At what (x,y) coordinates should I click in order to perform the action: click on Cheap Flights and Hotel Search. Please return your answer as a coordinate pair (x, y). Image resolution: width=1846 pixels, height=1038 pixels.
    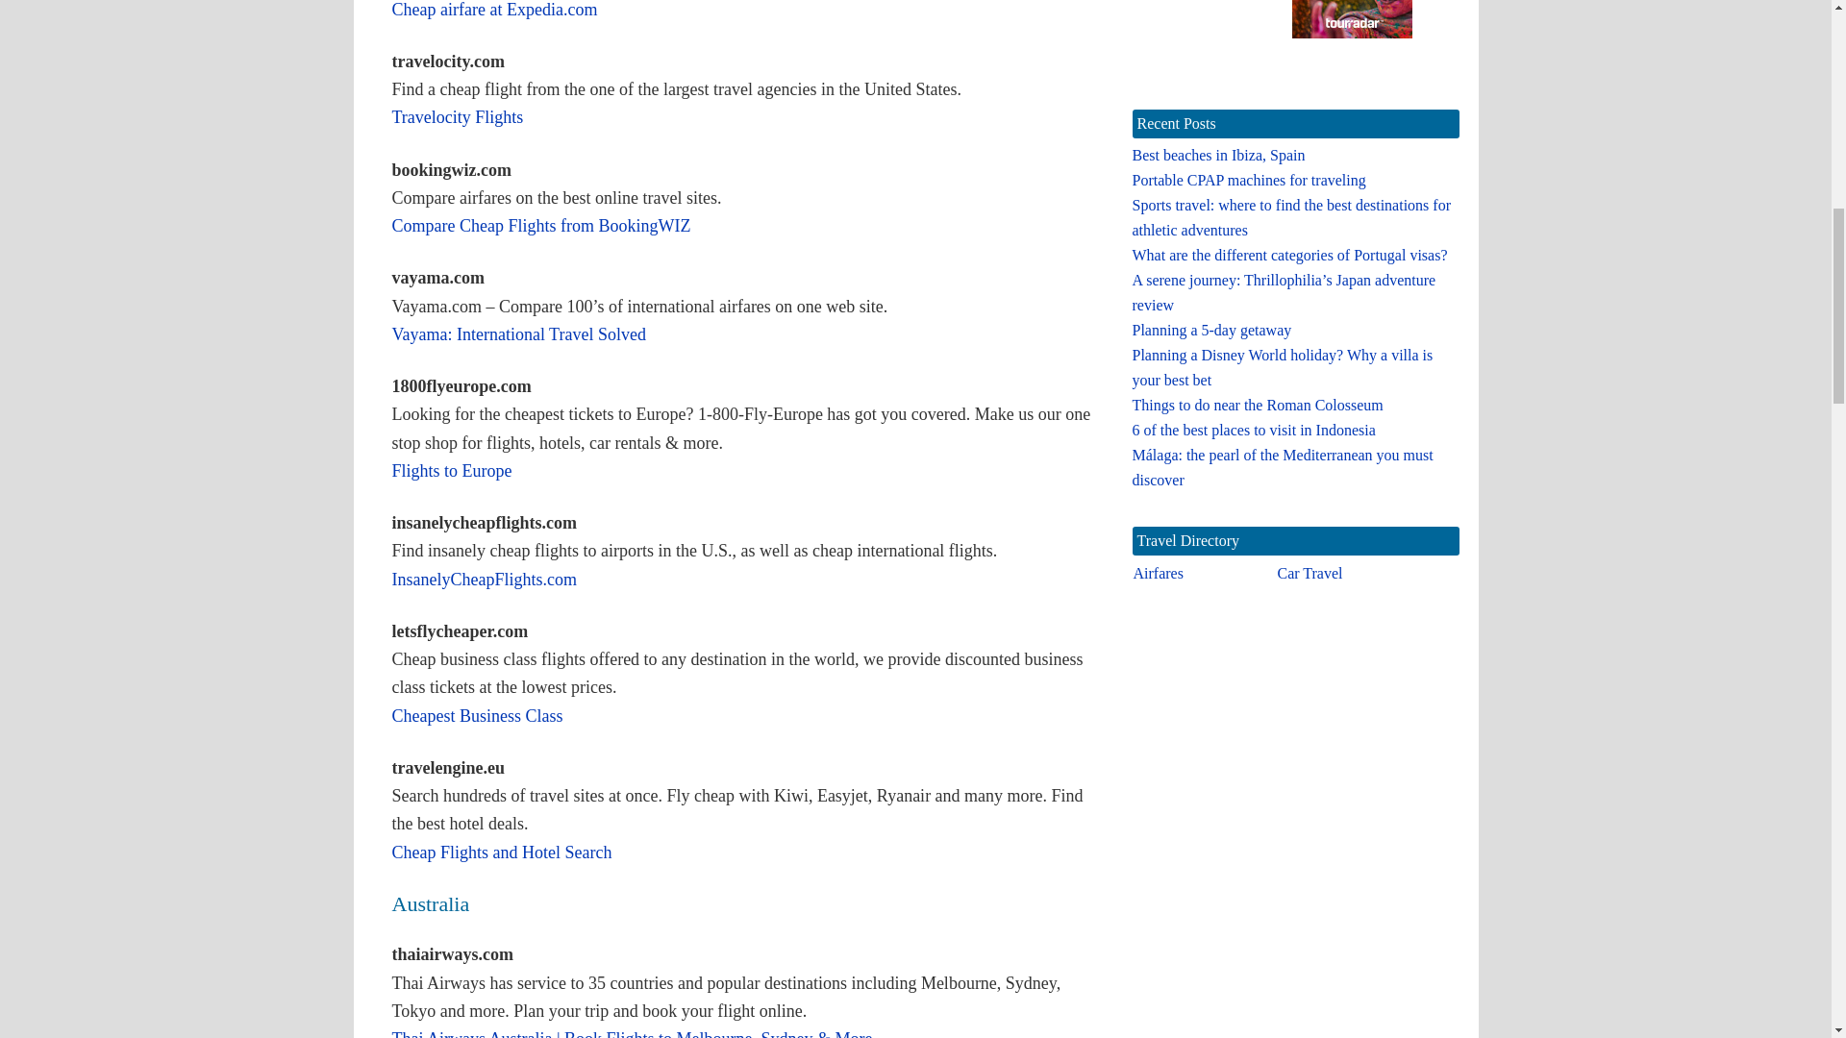
    Looking at the image, I should click on (502, 852).